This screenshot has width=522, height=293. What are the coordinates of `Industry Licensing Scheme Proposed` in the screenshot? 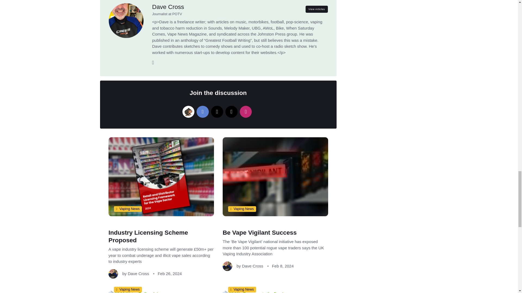 It's located at (148, 237).